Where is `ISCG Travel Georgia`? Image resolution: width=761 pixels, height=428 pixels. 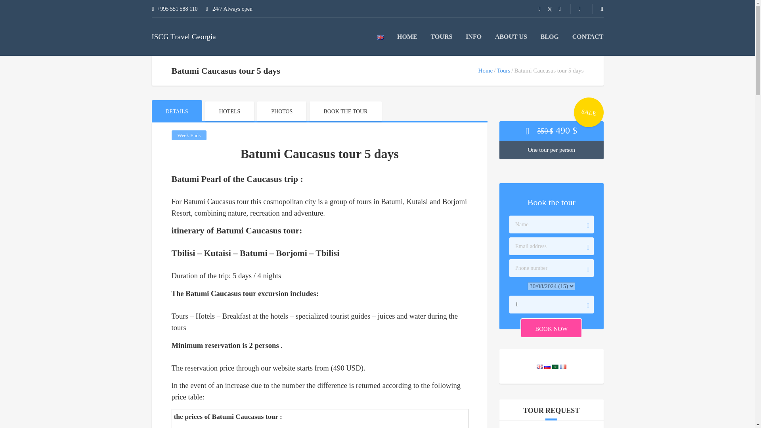
ISCG Travel Georgia is located at coordinates (183, 36).